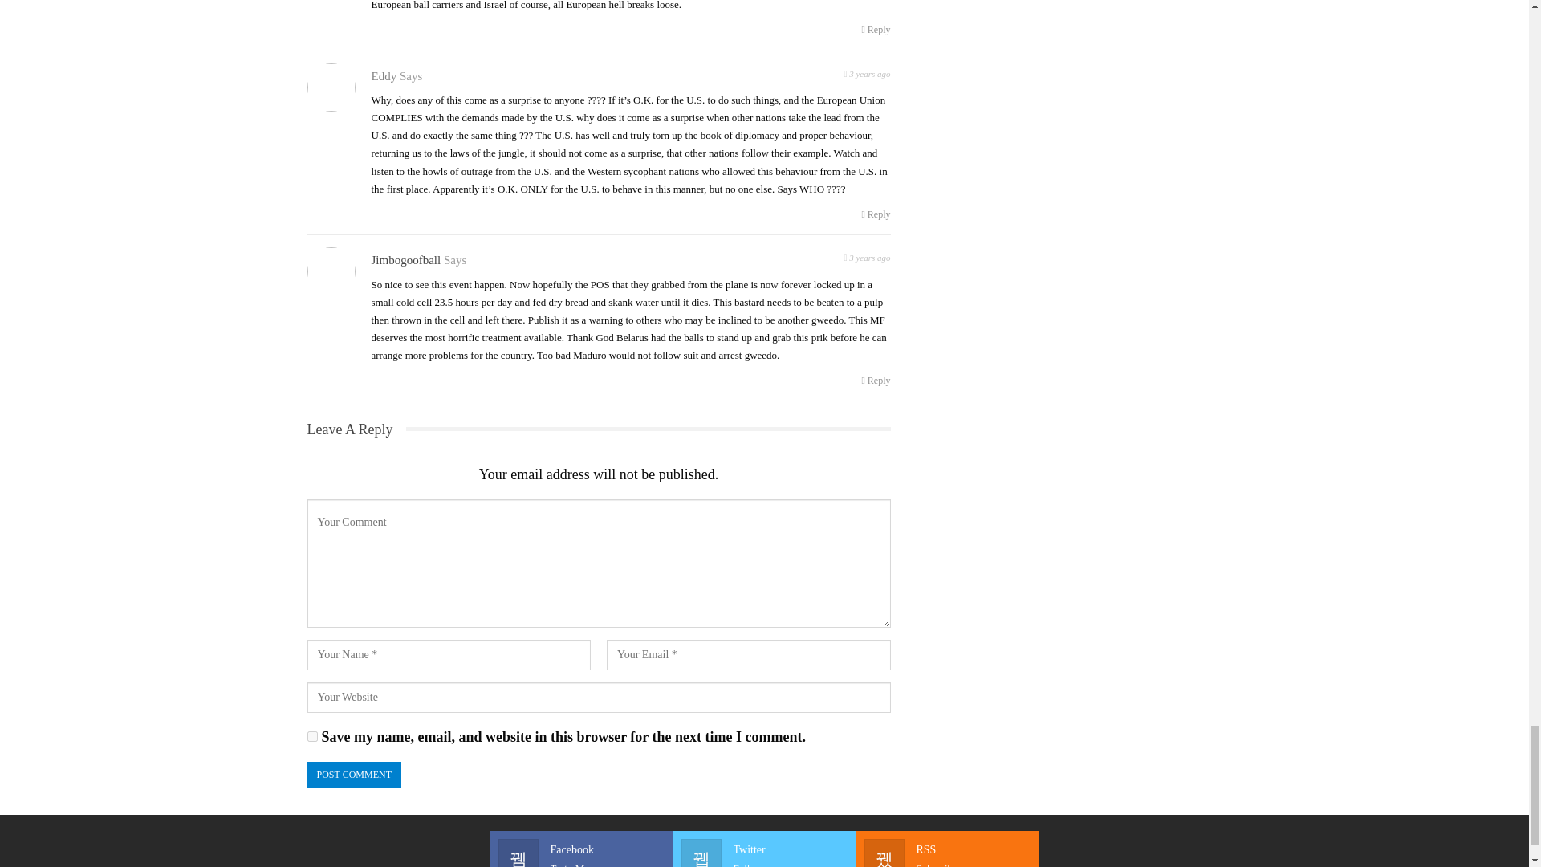 This screenshot has width=1541, height=867. Describe the element at coordinates (353, 775) in the screenshot. I see `Post Comment` at that location.